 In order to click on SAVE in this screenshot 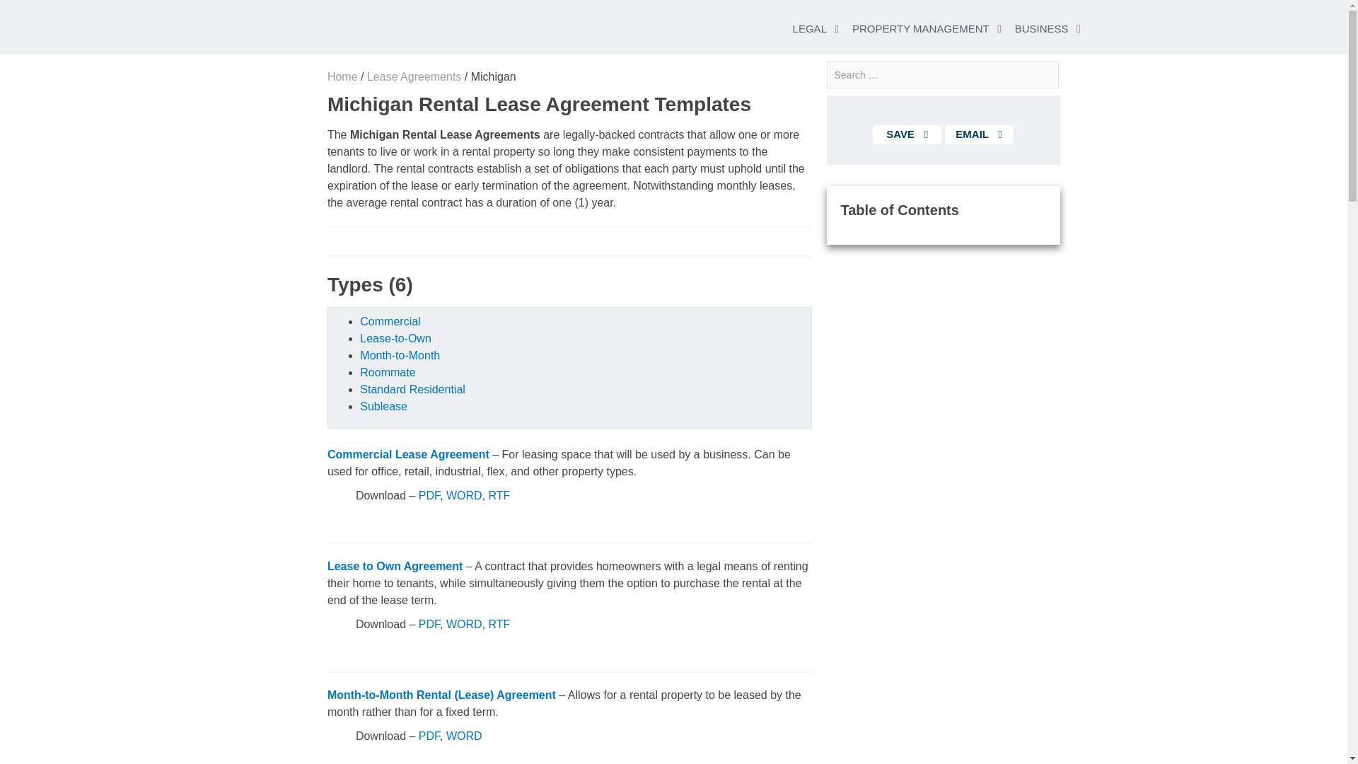, I will do `click(907, 134)`.